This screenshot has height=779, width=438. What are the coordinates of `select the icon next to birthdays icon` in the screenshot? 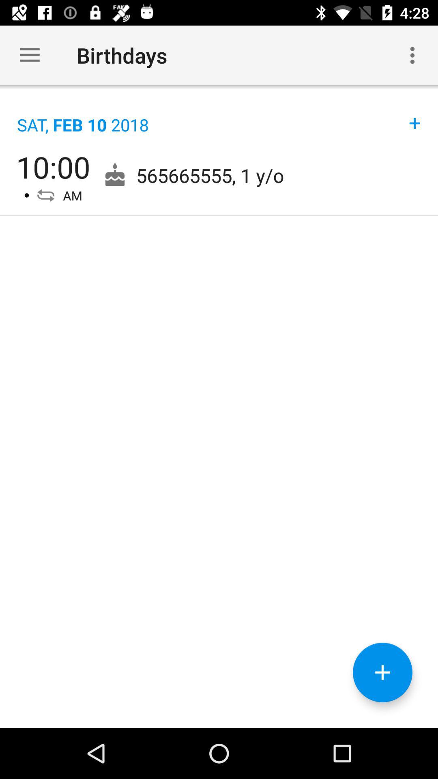 It's located at (30, 55).